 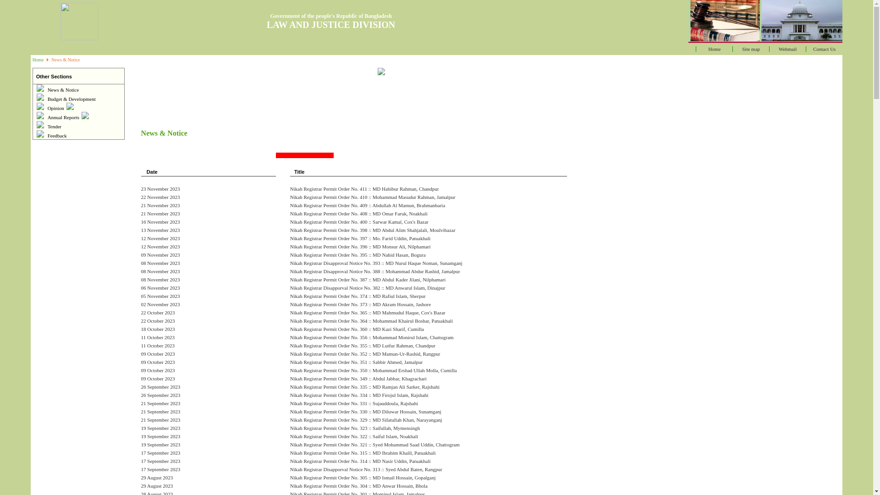 What do you see at coordinates (61, 108) in the screenshot?
I see `Opinion  ` at bounding box center [61, 108].